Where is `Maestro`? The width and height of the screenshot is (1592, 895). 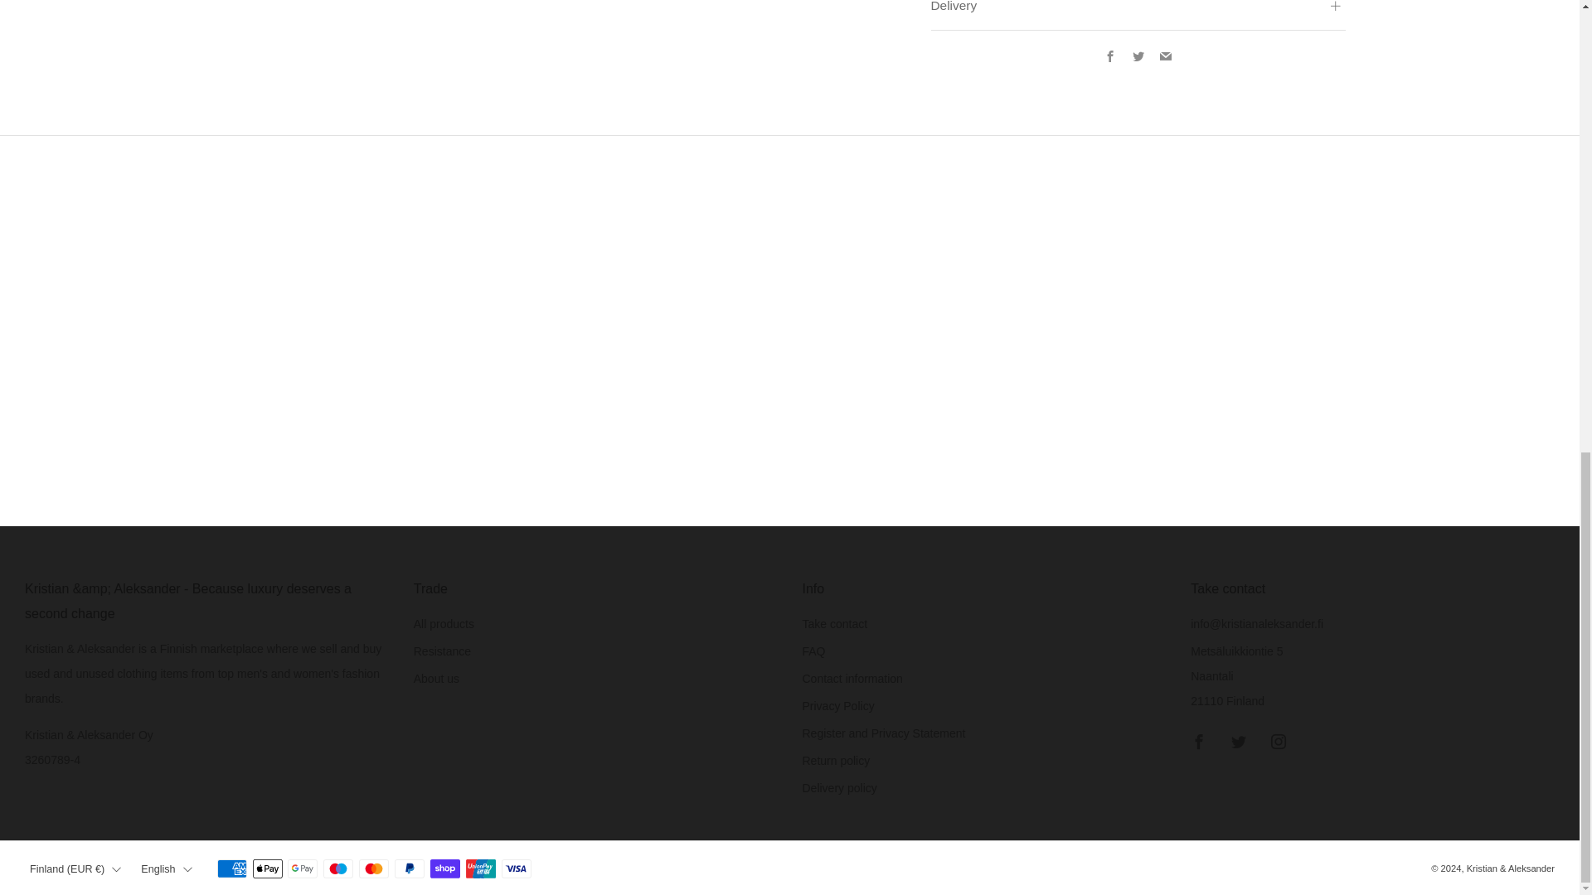
Maestro is located at coordinates (338, 868).